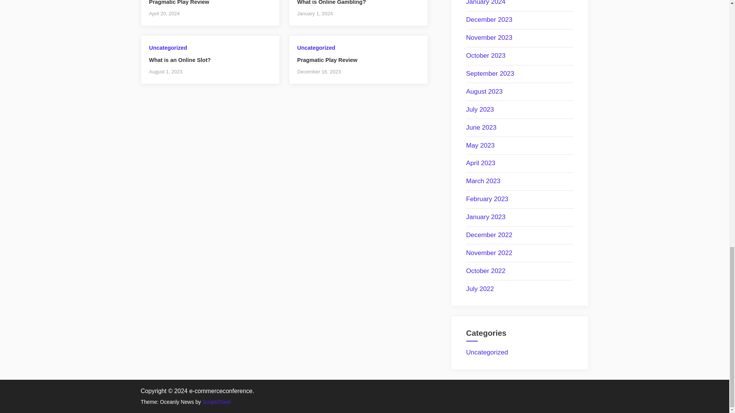 Image resolution: width=735 pixels, height=413 pixels. What do you see at coordinates (485, 3) in the screenshot?
I see `January 2024` at bounding box center [485, 3].